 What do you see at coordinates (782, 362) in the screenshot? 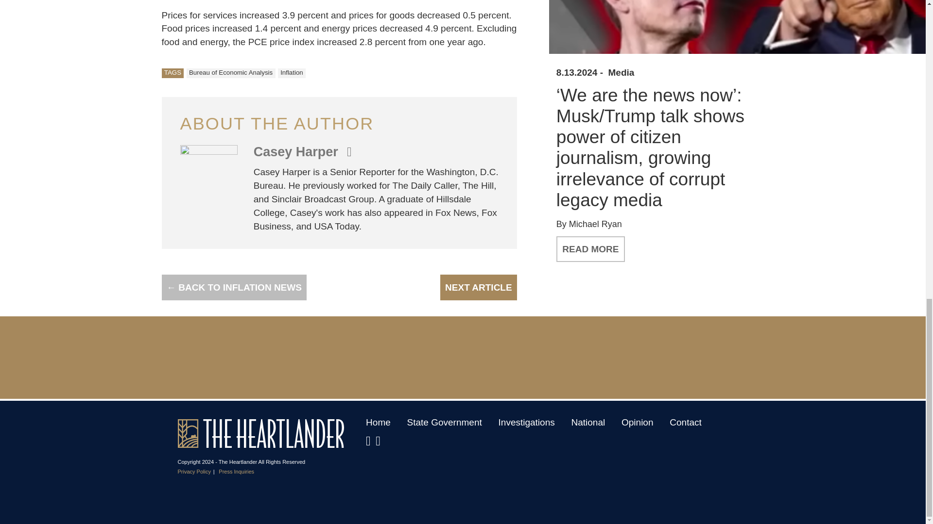
I see `UPDATE ME` at bounding box center [782, 362].